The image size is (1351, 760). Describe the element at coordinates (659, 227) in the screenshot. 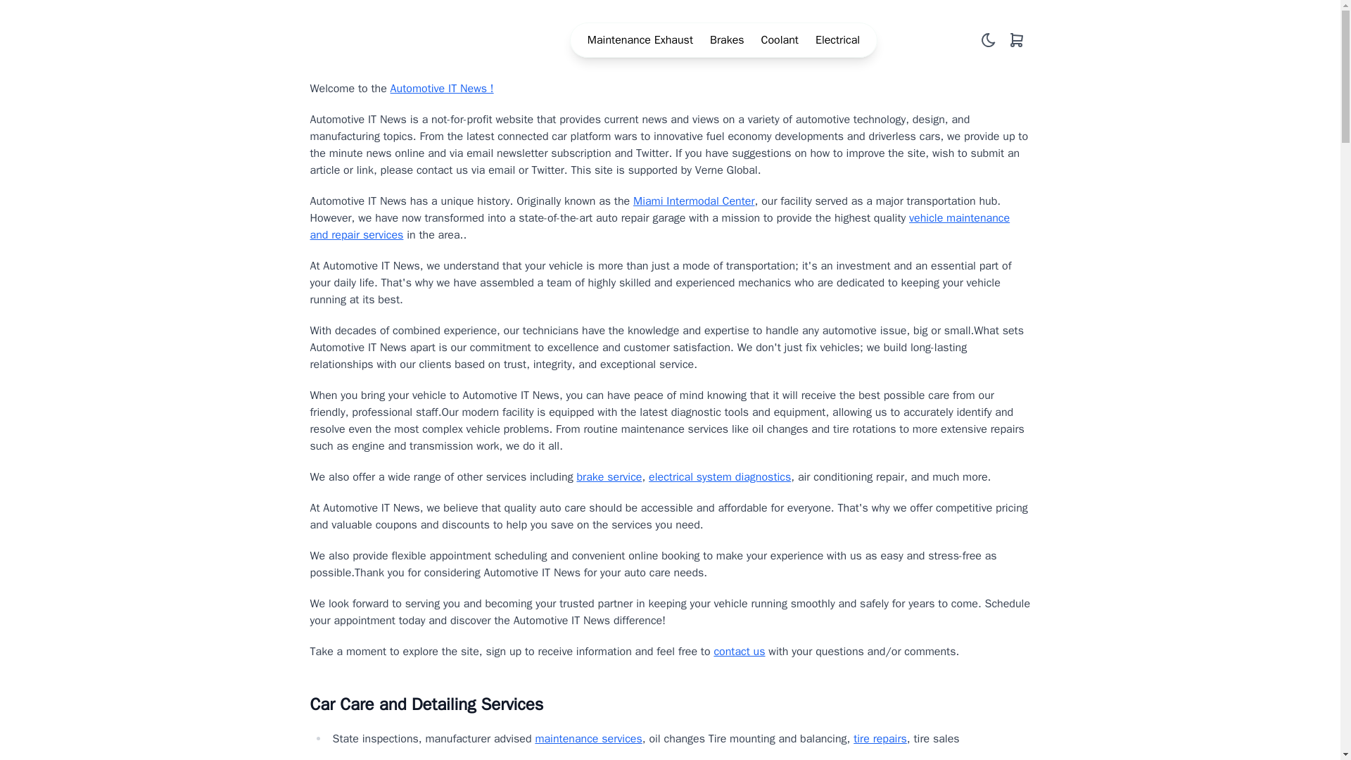

I see `vehicle maintenance and repair services` at that location.